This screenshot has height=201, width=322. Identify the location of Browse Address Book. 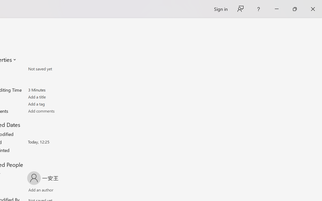
(73, 191).